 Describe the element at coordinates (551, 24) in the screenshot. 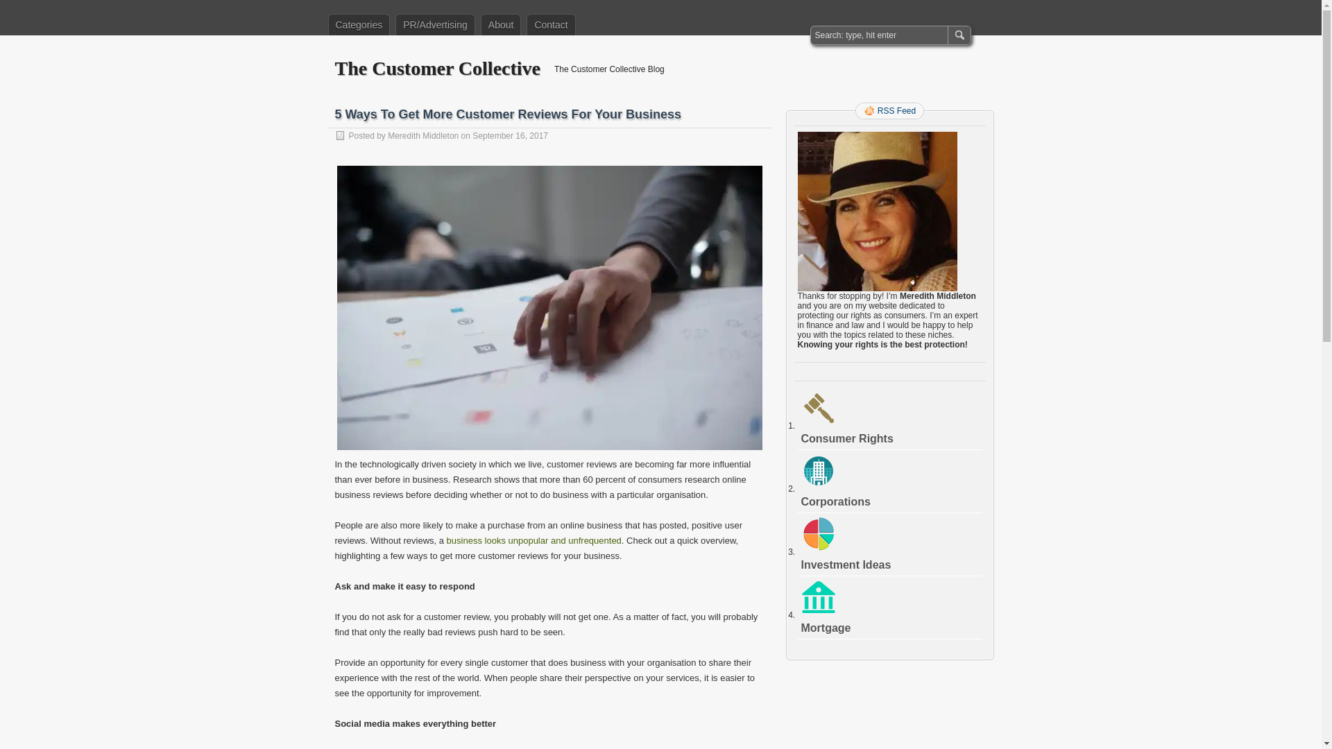

I see `Contact` at that location.